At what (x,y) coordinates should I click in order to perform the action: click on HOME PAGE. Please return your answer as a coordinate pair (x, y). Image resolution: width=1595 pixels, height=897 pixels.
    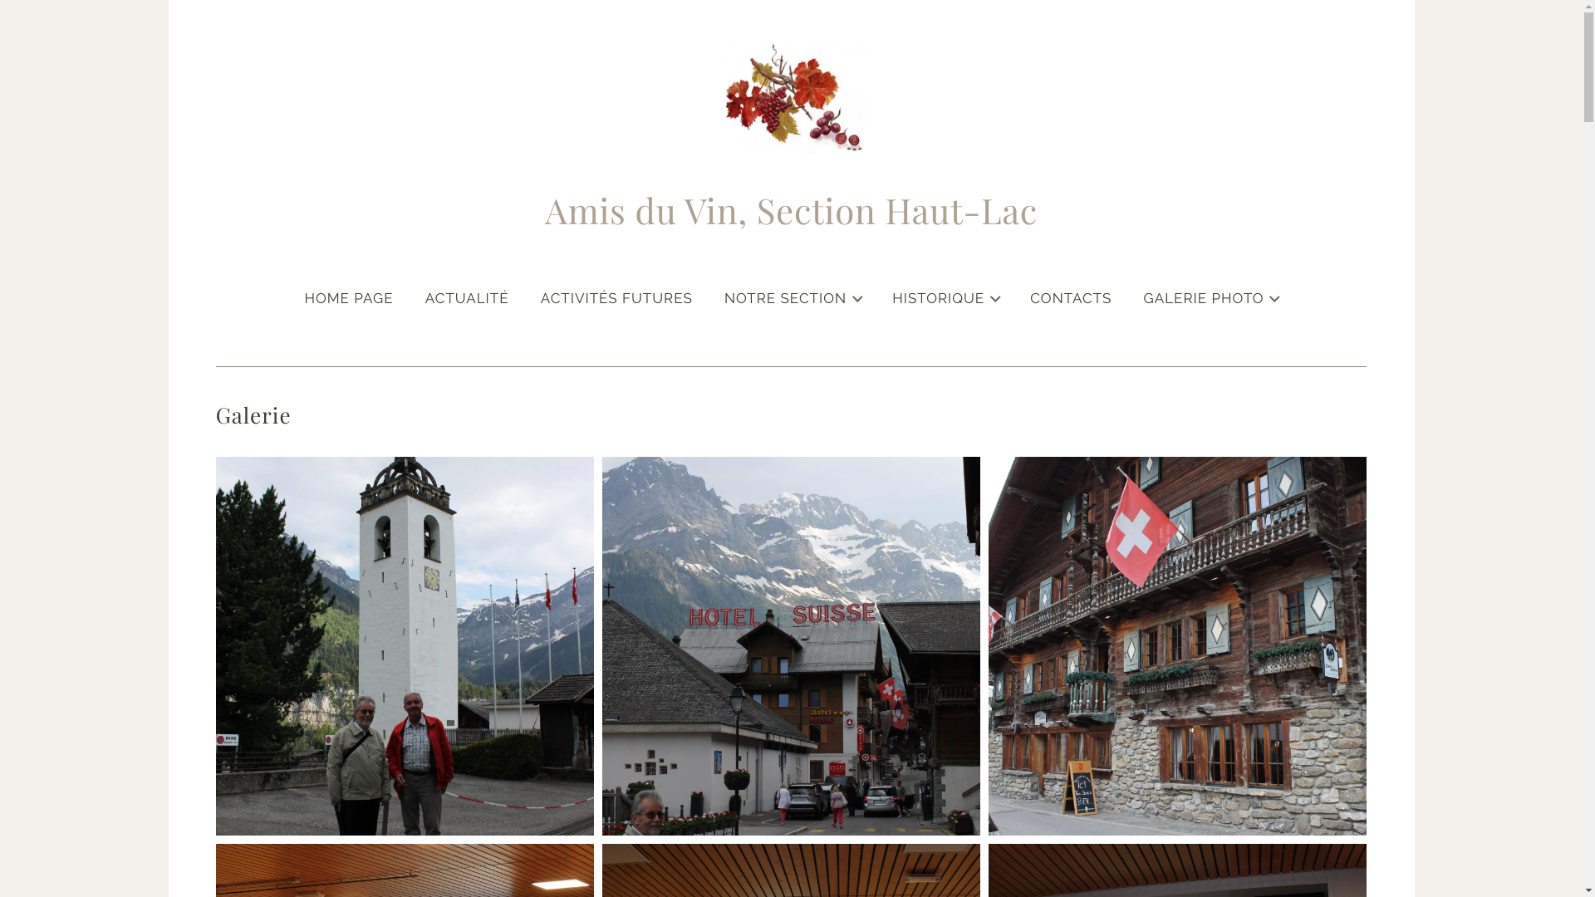
    Looking at the image, I should click on (348, 298).